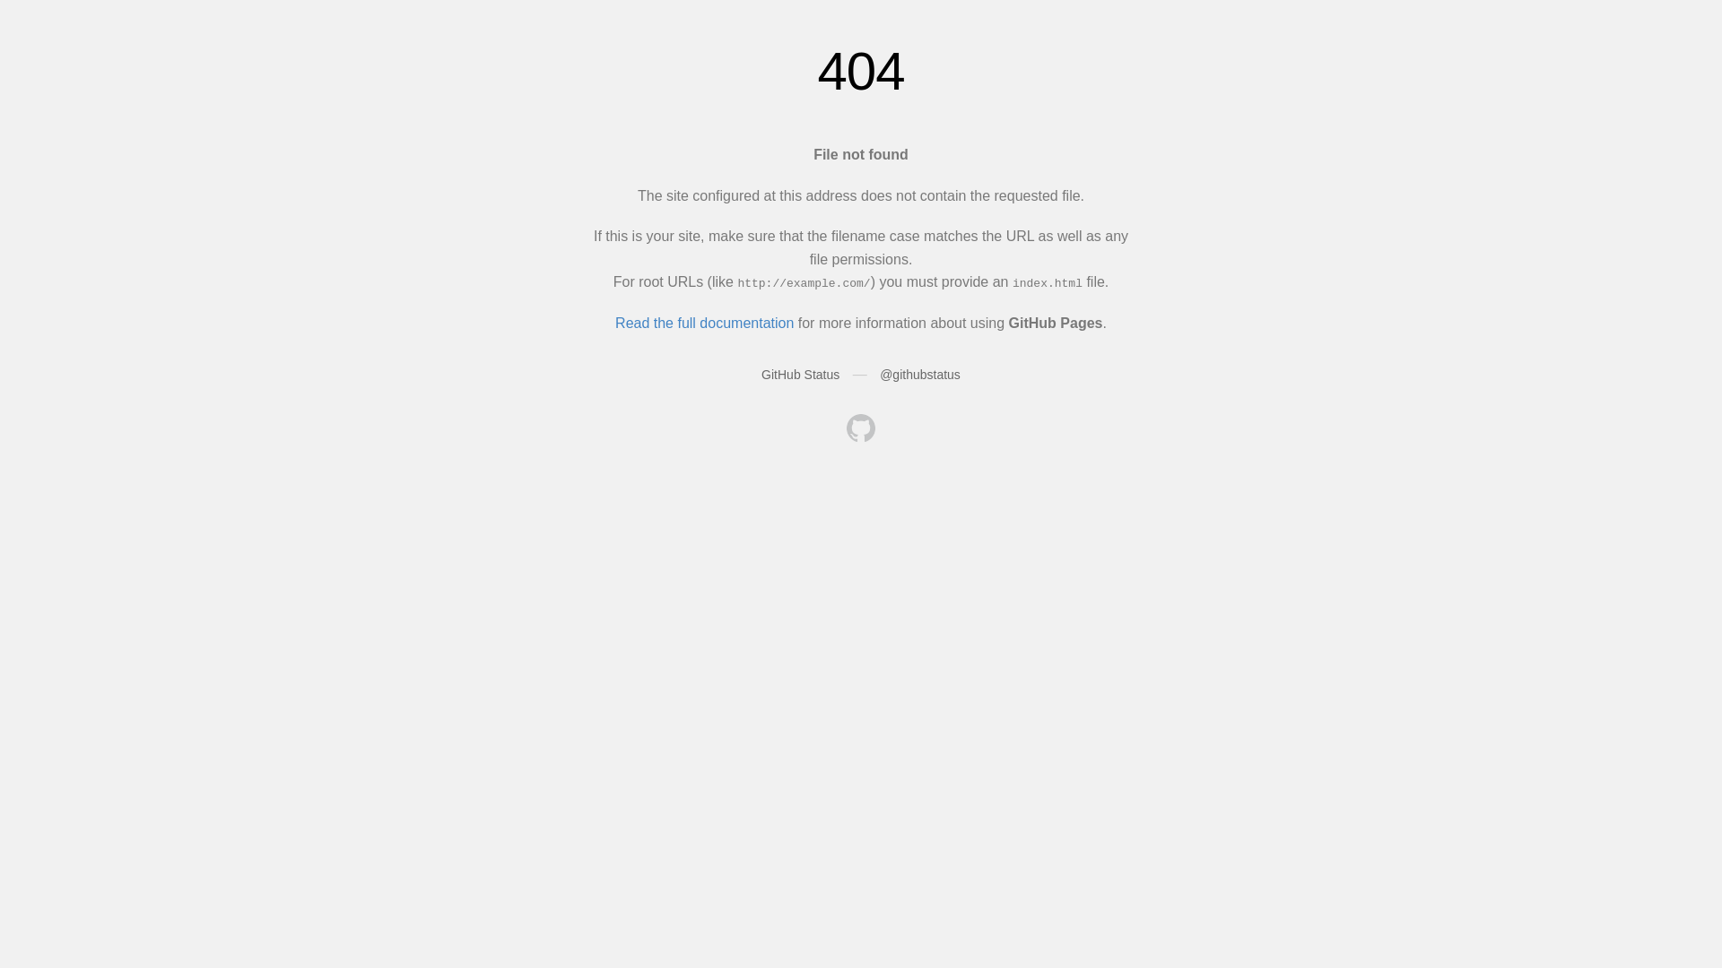 Image resolution: width=1722 pixels, height=968 pixels. Describe the element at coordinates (920, 375) in the screenshot. I see `@githubstatus` at that location.